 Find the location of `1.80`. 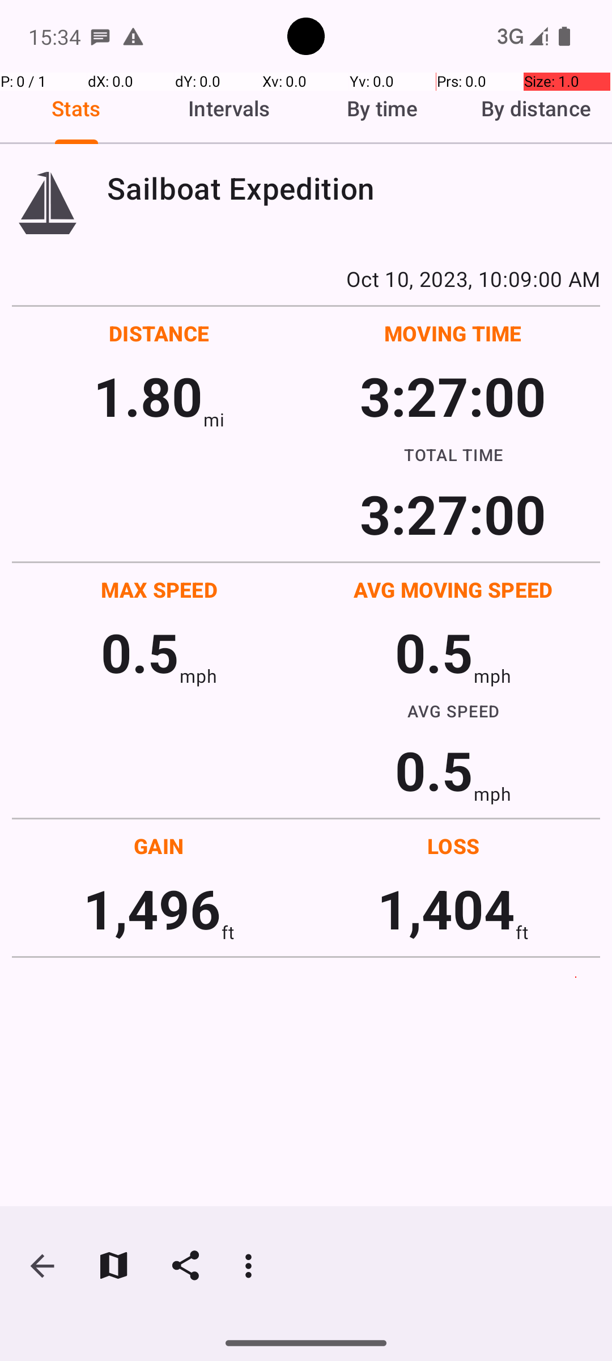

1.80 is located at coordinates (148, 396).